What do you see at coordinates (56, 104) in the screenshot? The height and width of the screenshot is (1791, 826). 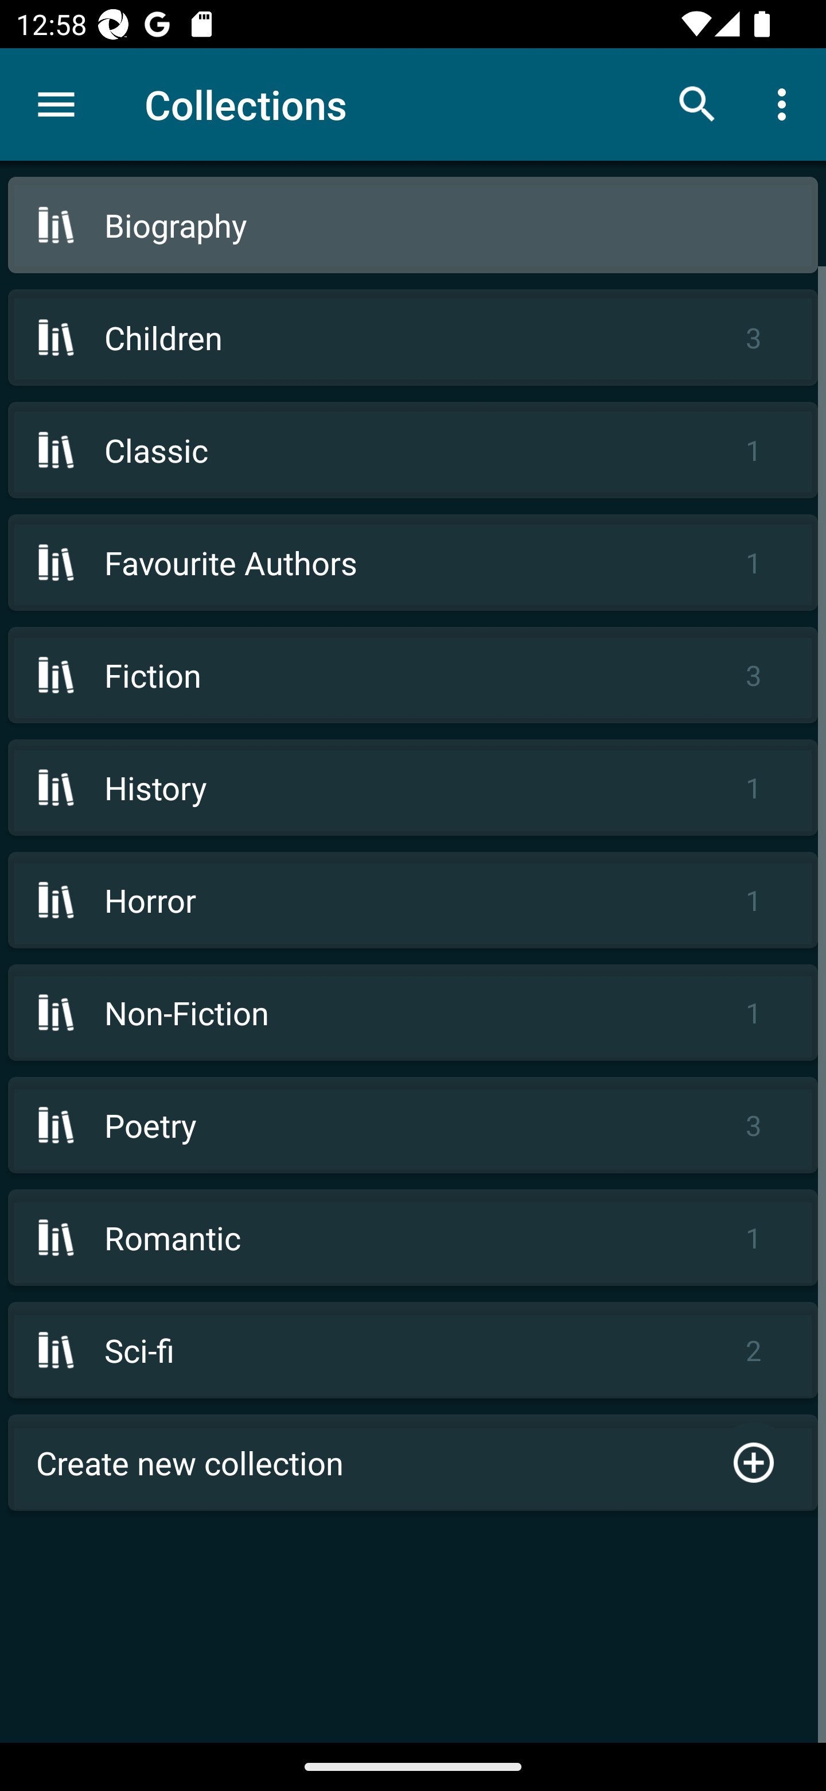 I see `Menu` at bounding box center [56, 104].